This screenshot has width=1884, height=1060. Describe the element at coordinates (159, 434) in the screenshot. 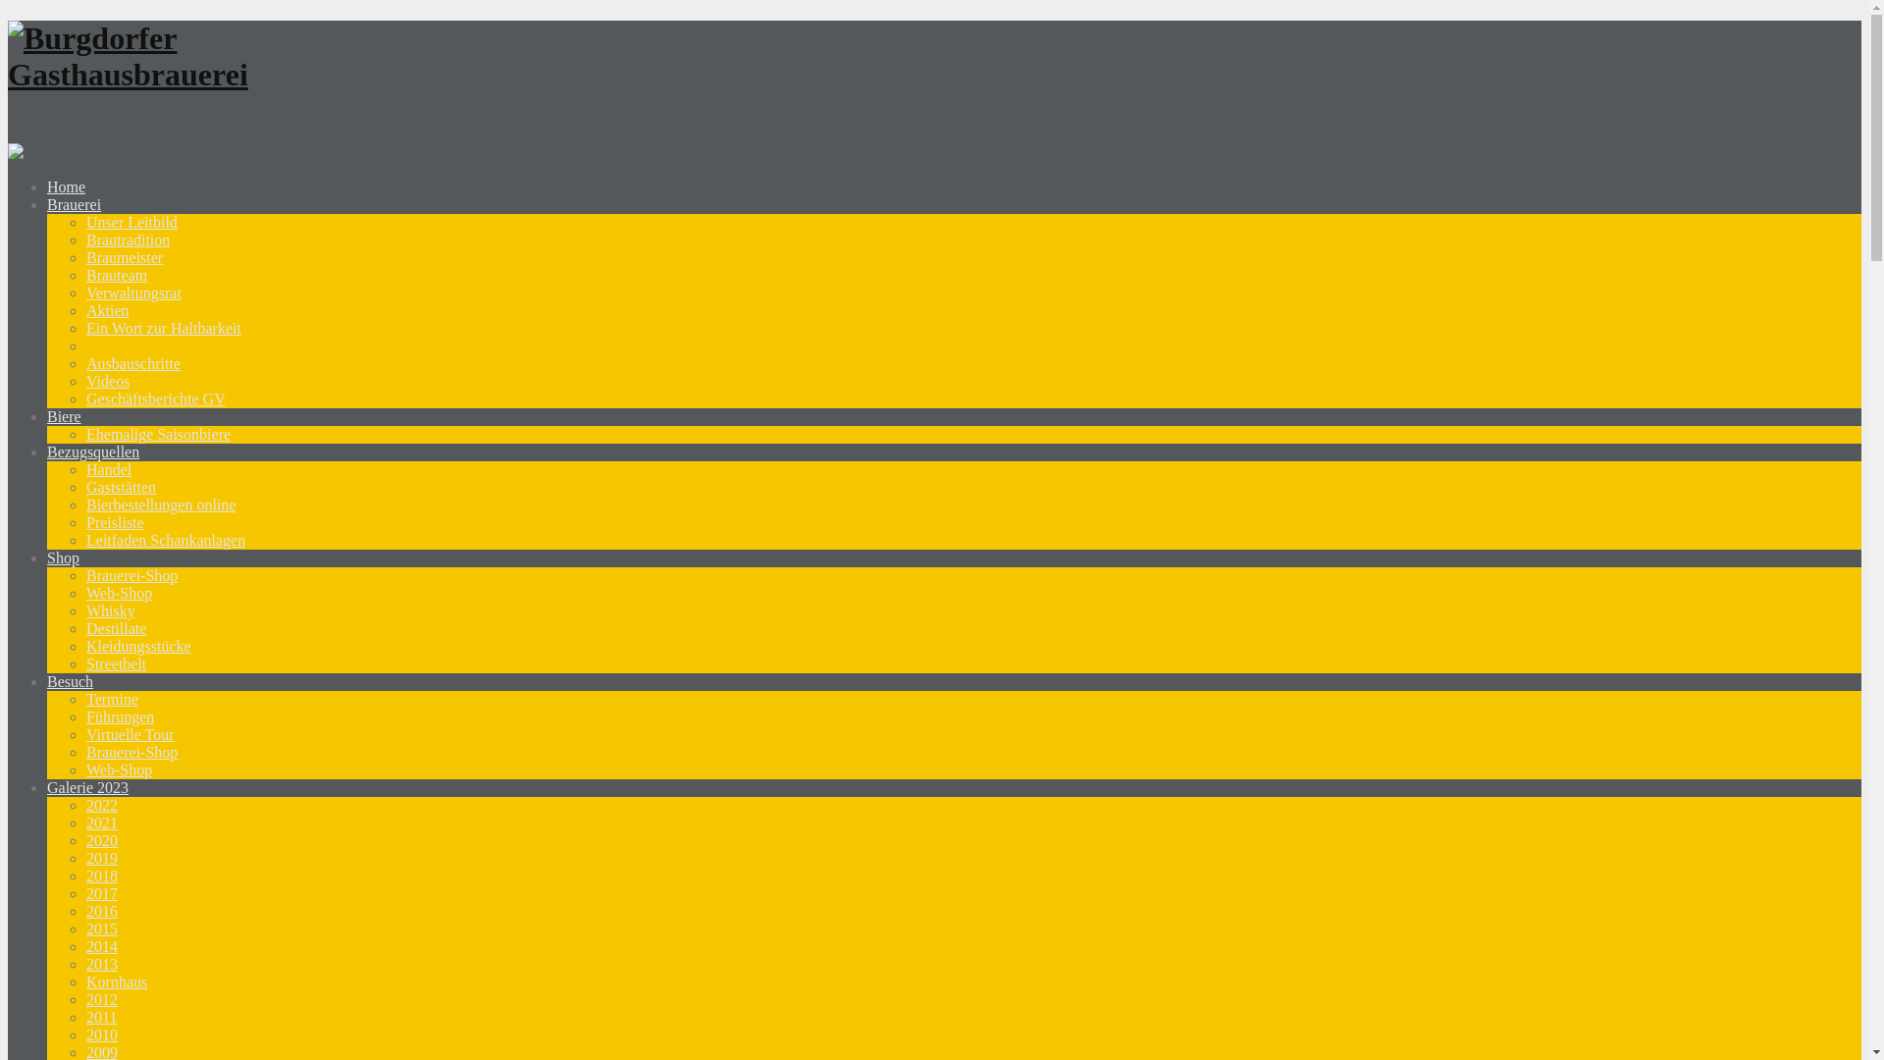

I see `Ehemalige Saisonbiere` at that location.